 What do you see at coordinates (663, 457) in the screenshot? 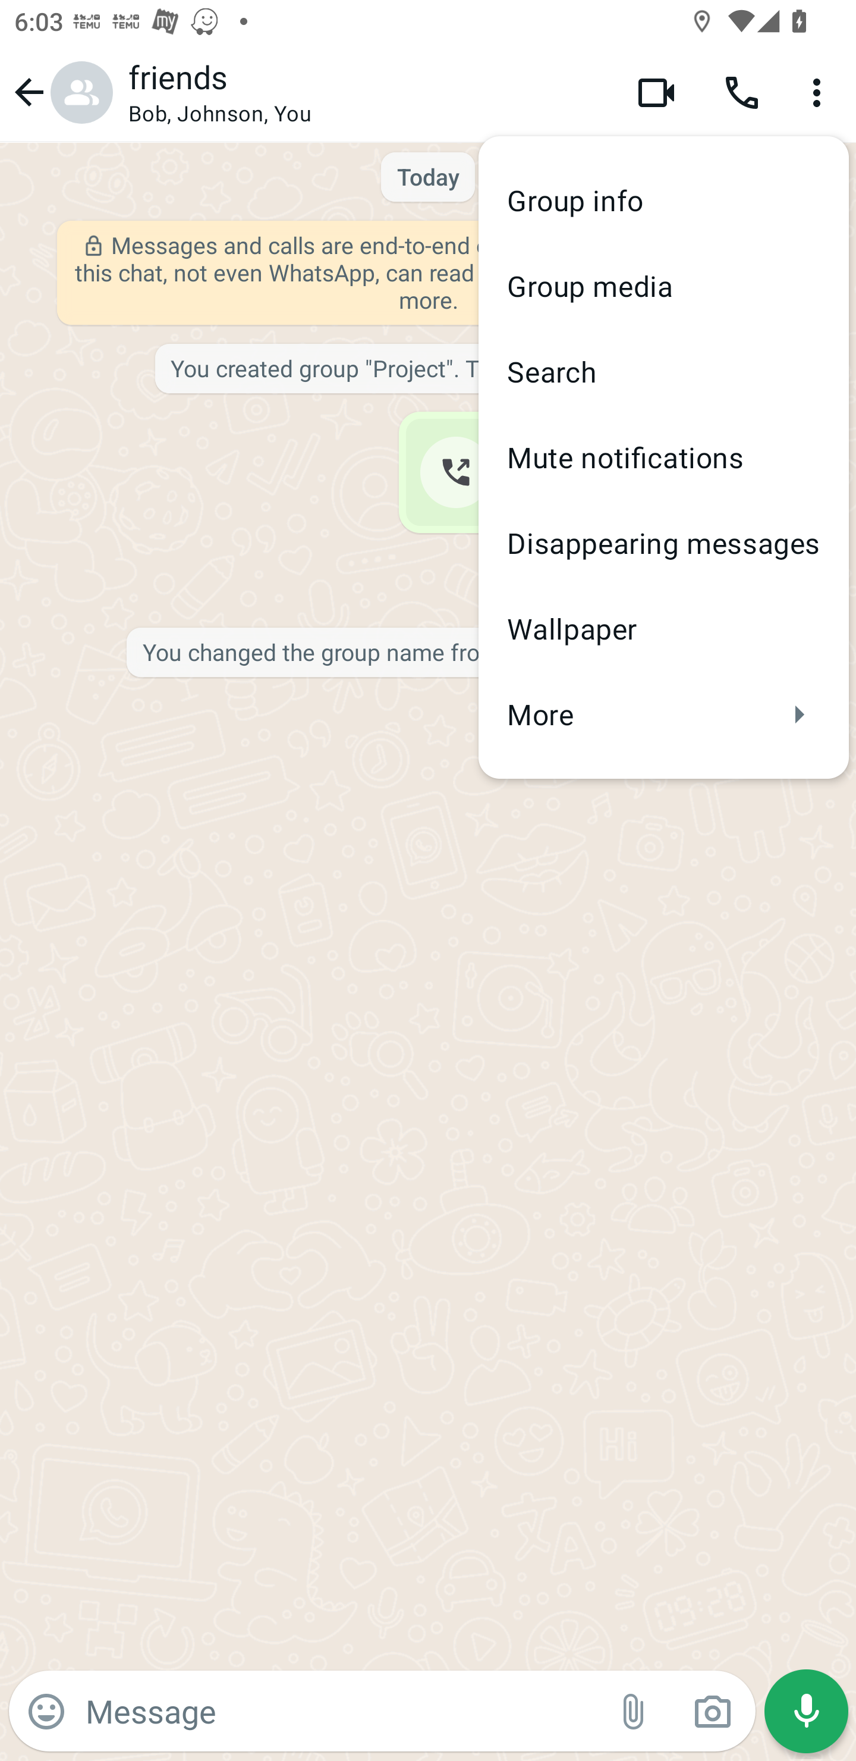
I see `Mute notifications` at bounding box center [663, 457].